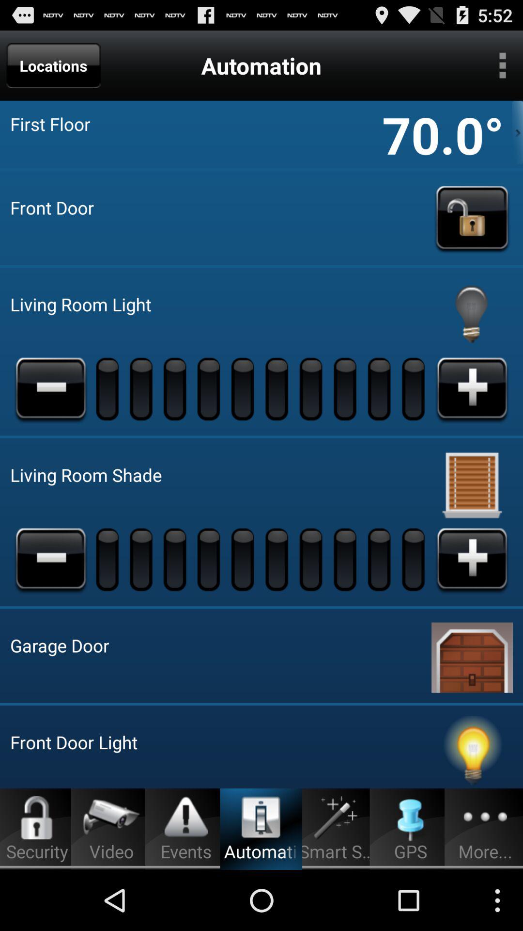 The width and height of the screenshot is (523, 931). Describe the element at coordinates (472, 218) in the screenshot. I see `lock or unlock` at that location.